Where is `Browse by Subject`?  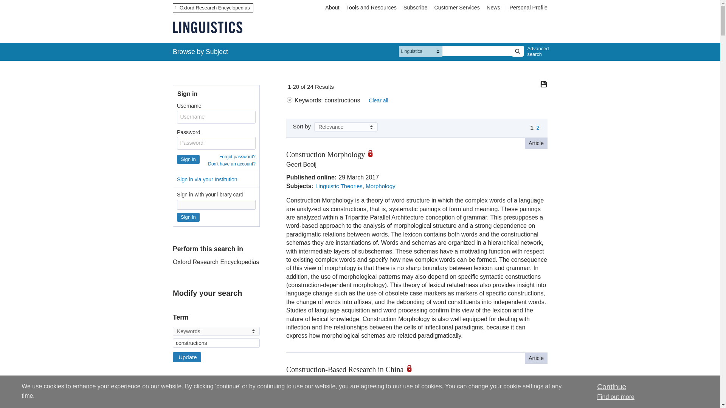 Browse by Subject is located at coordinates (200, 51).